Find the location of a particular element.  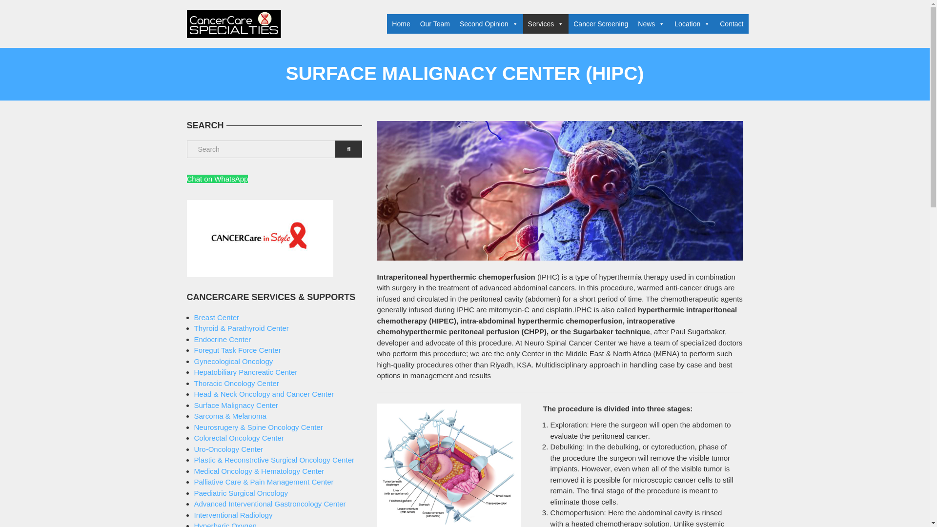

Home is located at coordinates (401, 24).